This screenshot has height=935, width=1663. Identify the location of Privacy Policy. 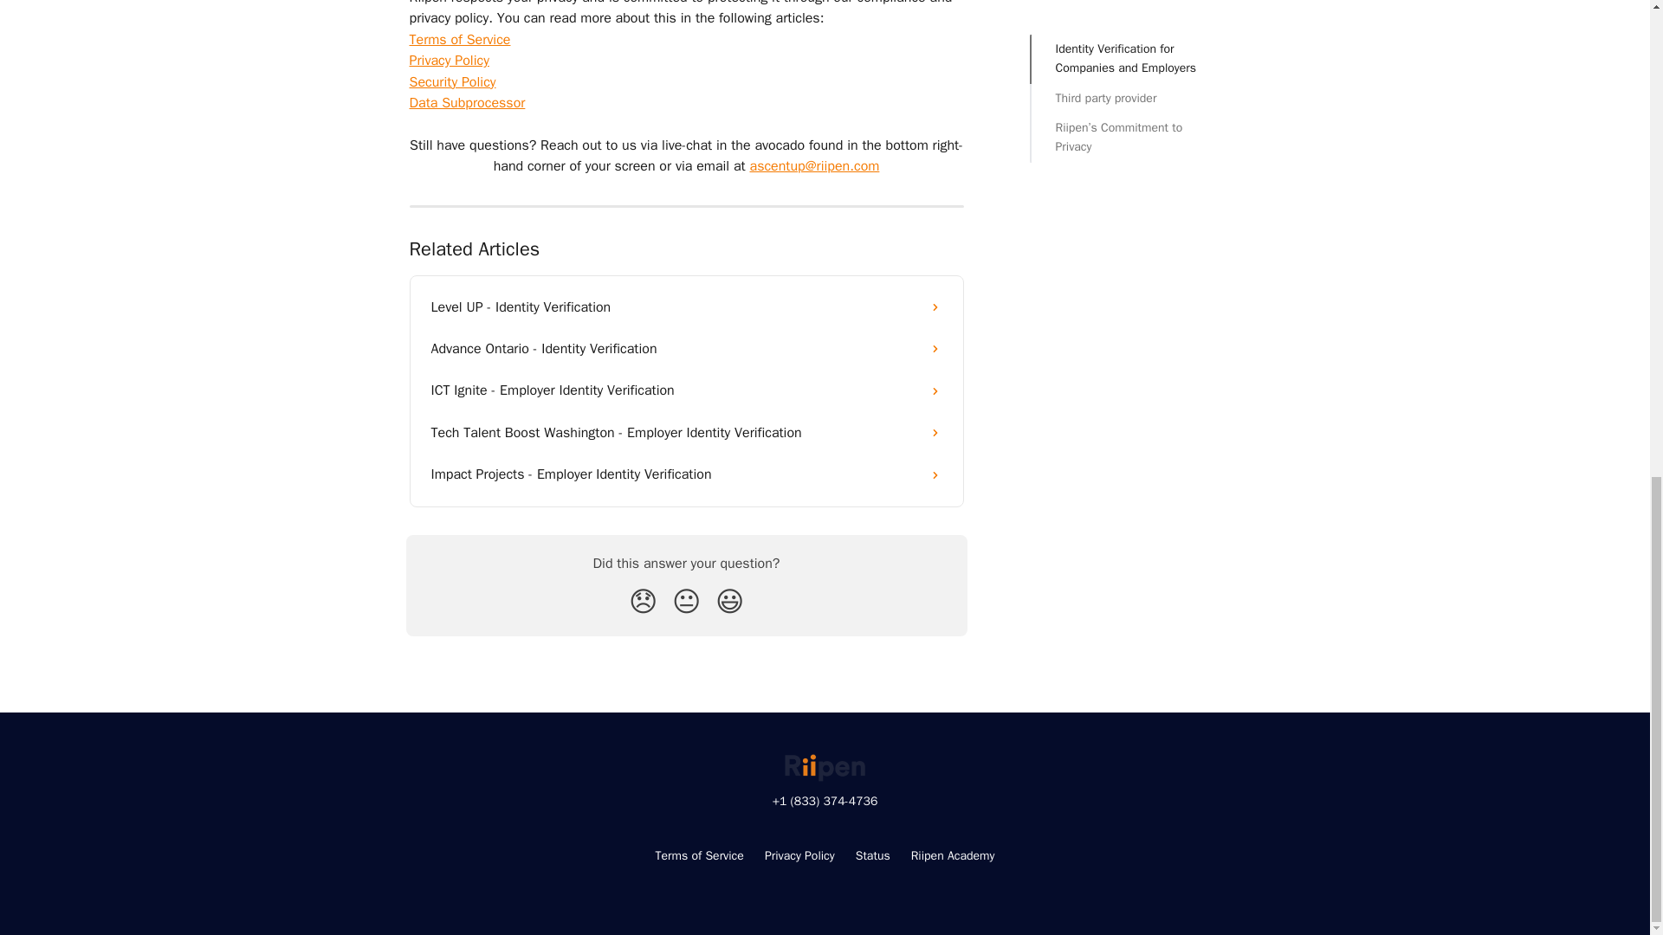
(799, 855).